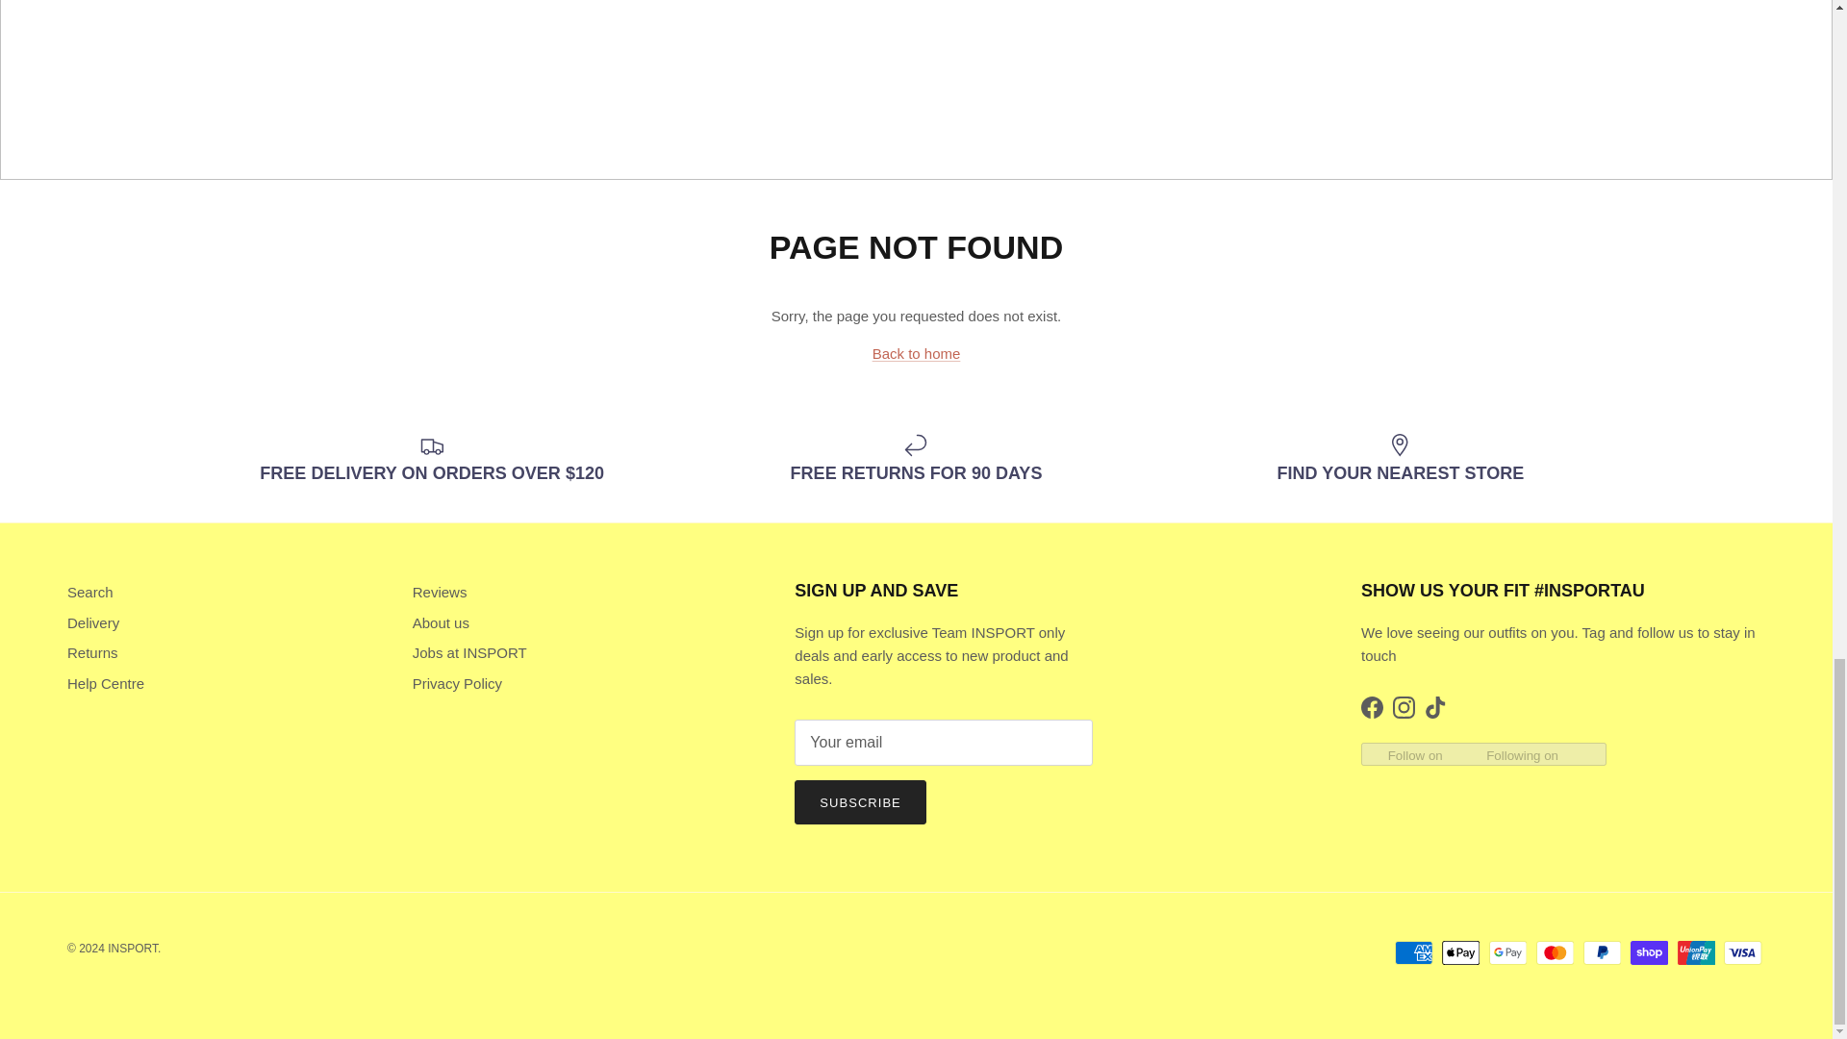 The image size is (1847, 1039). I want to click on Google Pay, so click(1507, 952).